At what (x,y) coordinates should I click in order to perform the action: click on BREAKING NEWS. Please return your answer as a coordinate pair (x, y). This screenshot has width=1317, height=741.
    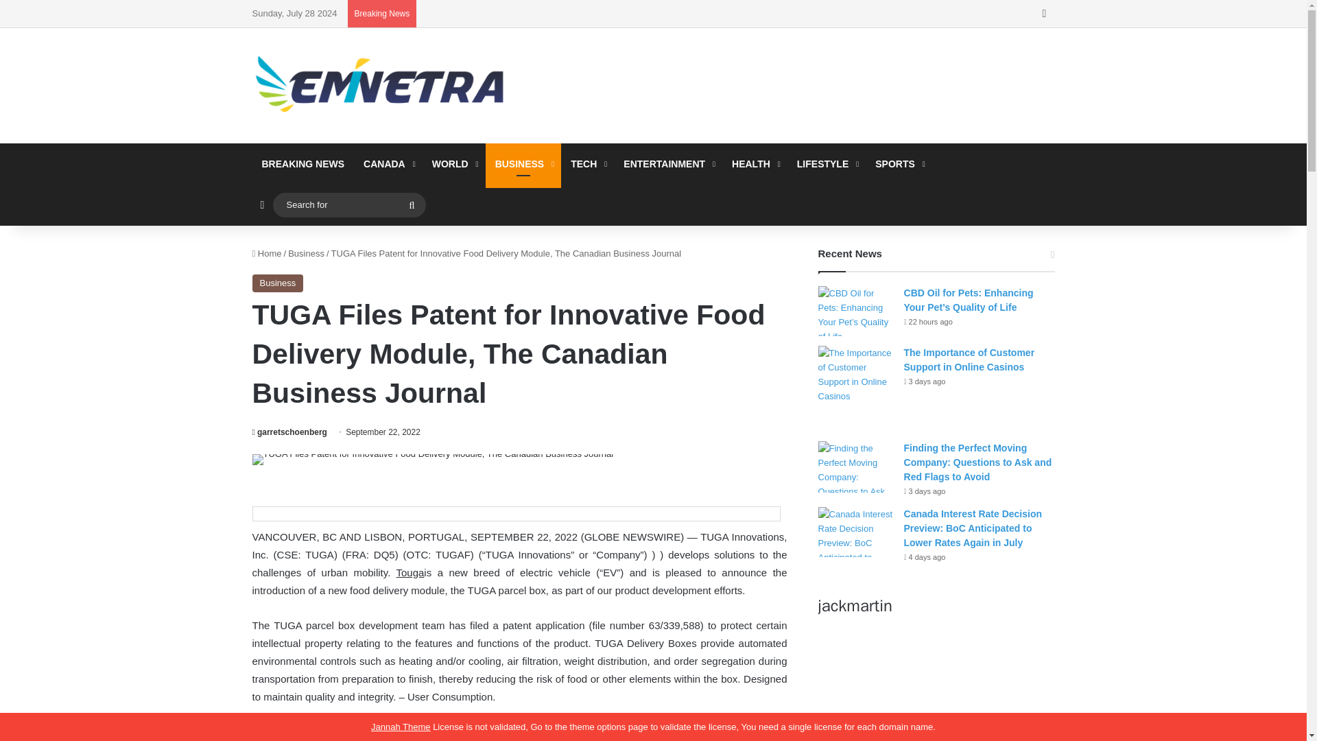
    Looking at the image, I should click on (303, 163).